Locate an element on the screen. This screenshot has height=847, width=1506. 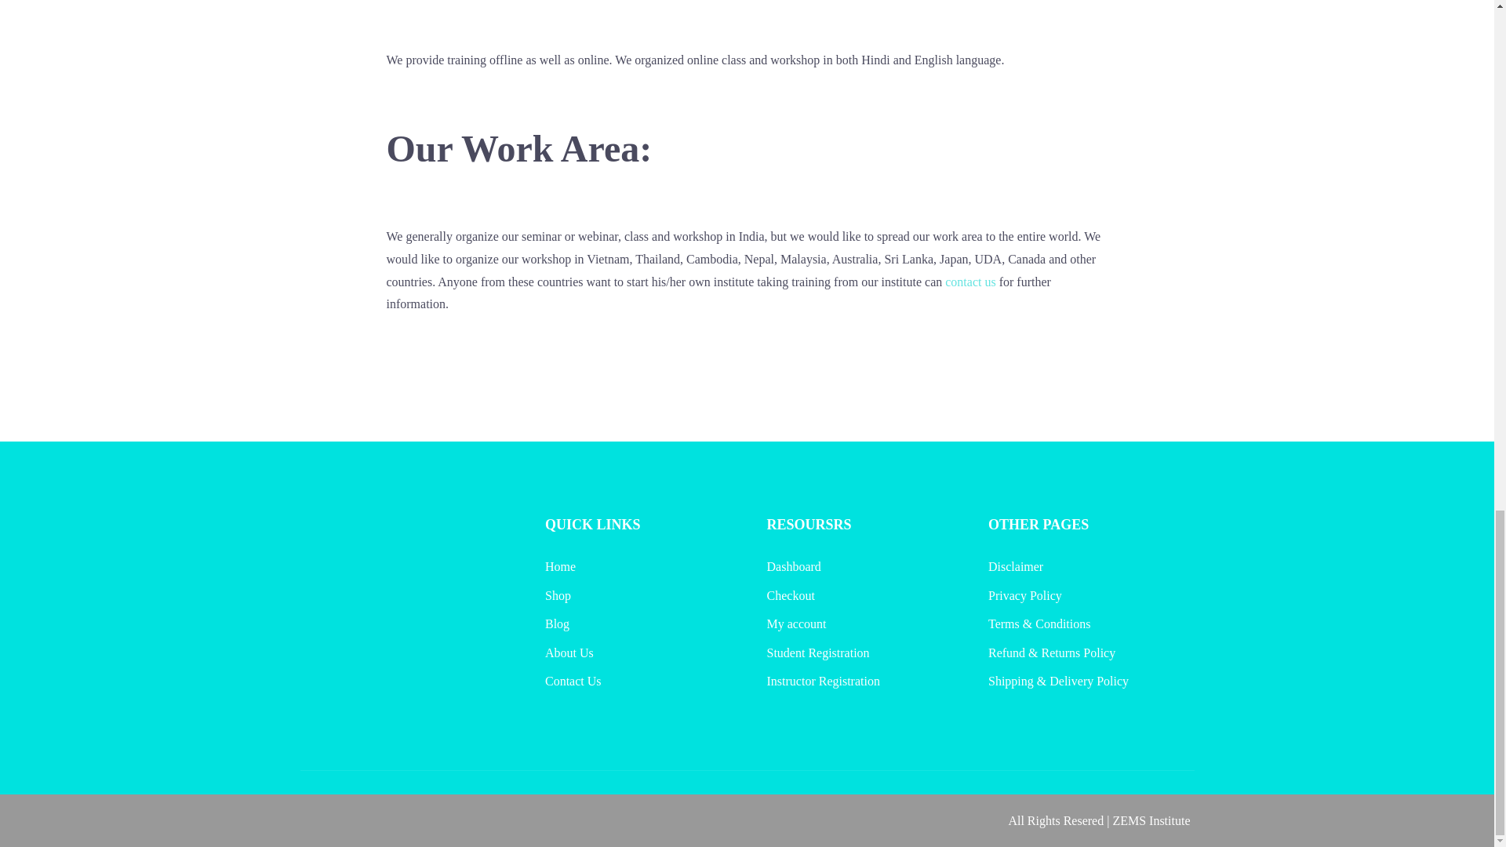
Privacy Policy is located at coordinates (1024, 594).